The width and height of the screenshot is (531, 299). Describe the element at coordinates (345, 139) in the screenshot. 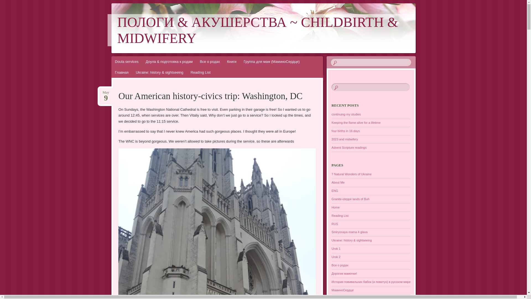

I see `2023 and midwifery` at that location.